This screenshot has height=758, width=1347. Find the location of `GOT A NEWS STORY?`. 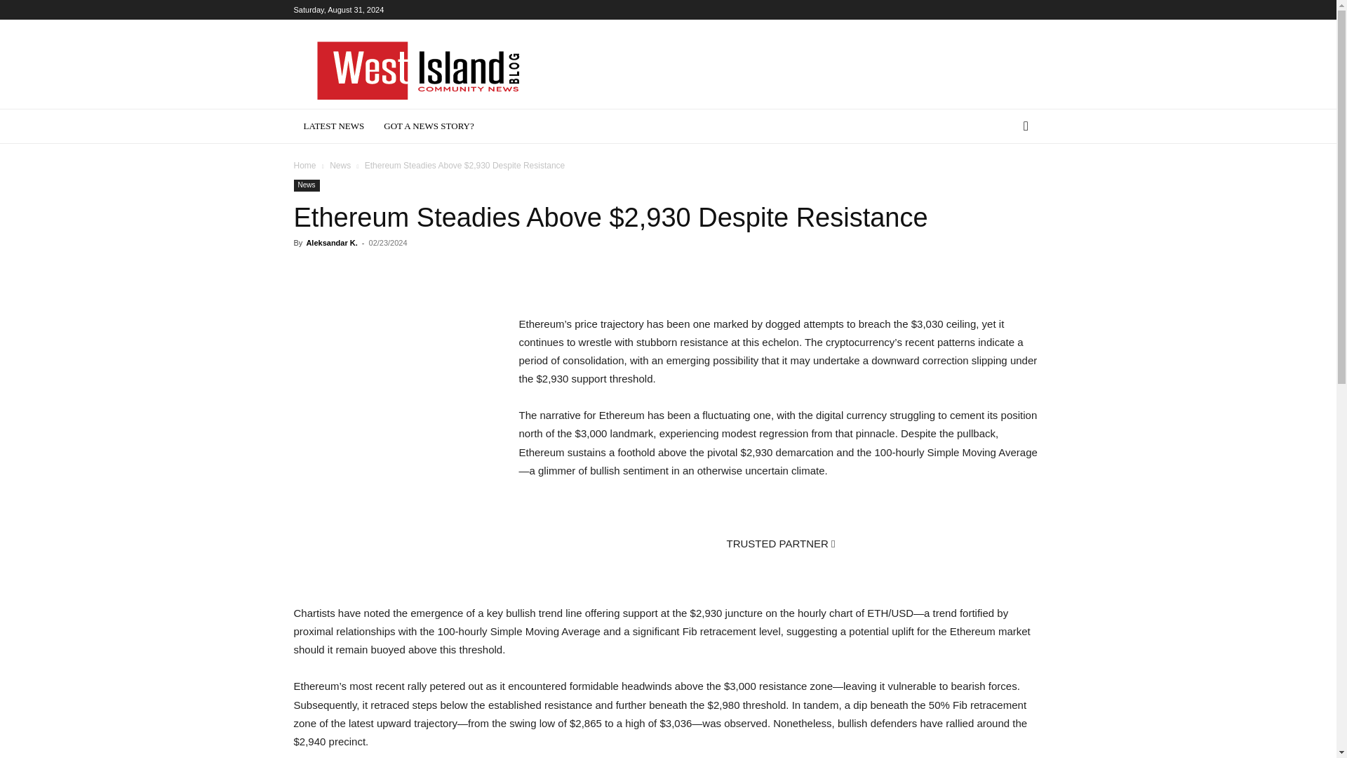

GOT A NEWS STORY? is located at coordinates (429, 126).